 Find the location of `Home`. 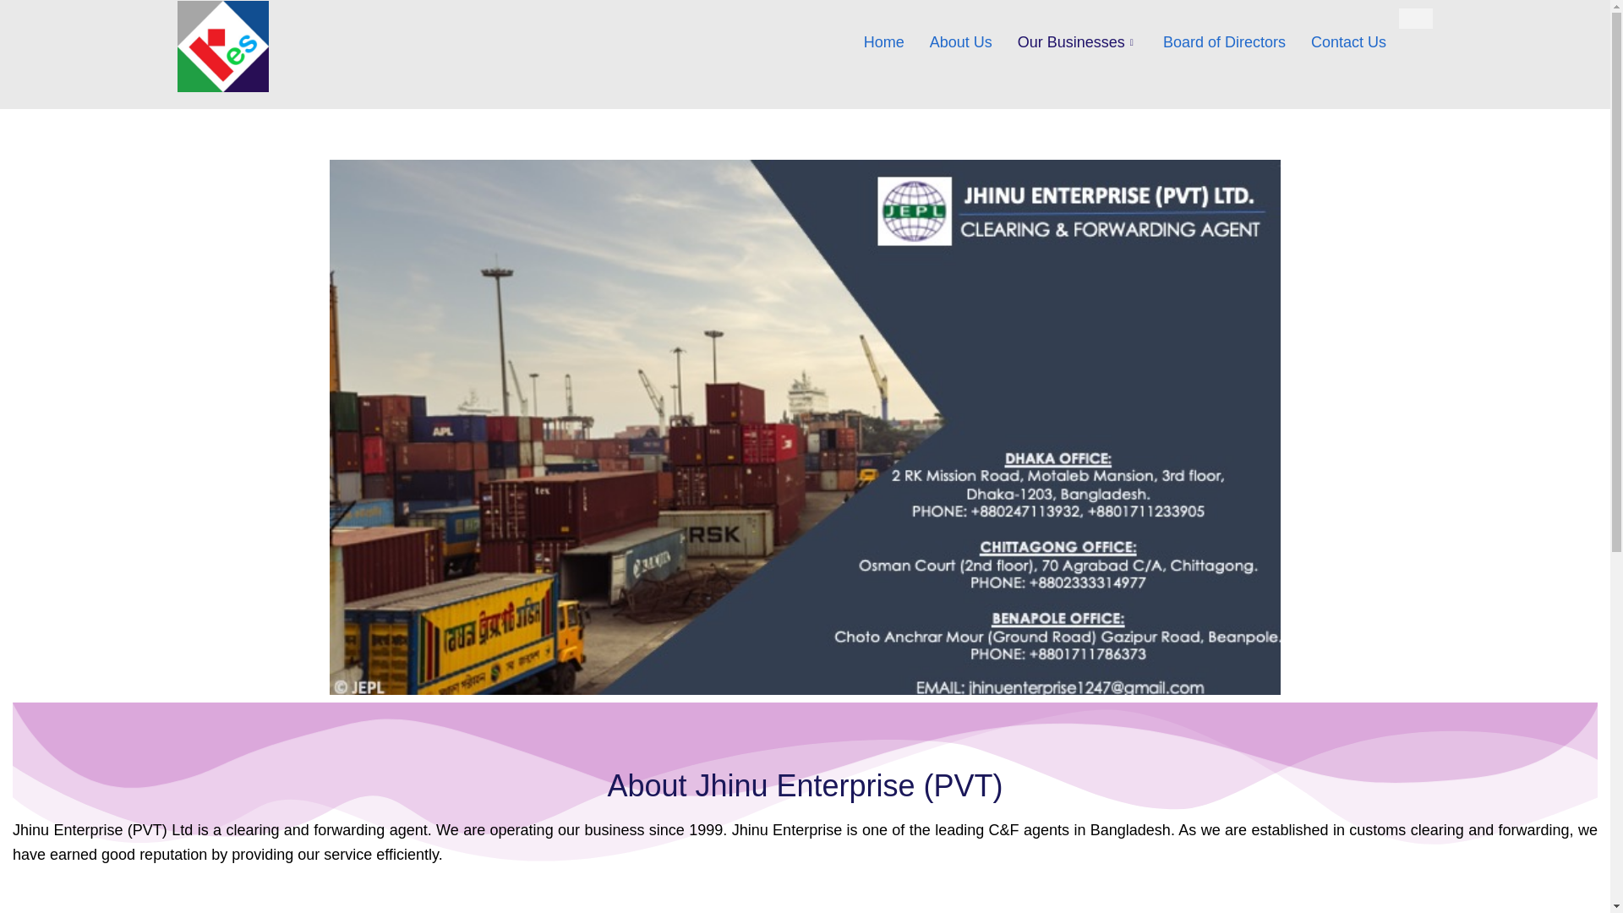

Home is located at coordinates (883, 41).